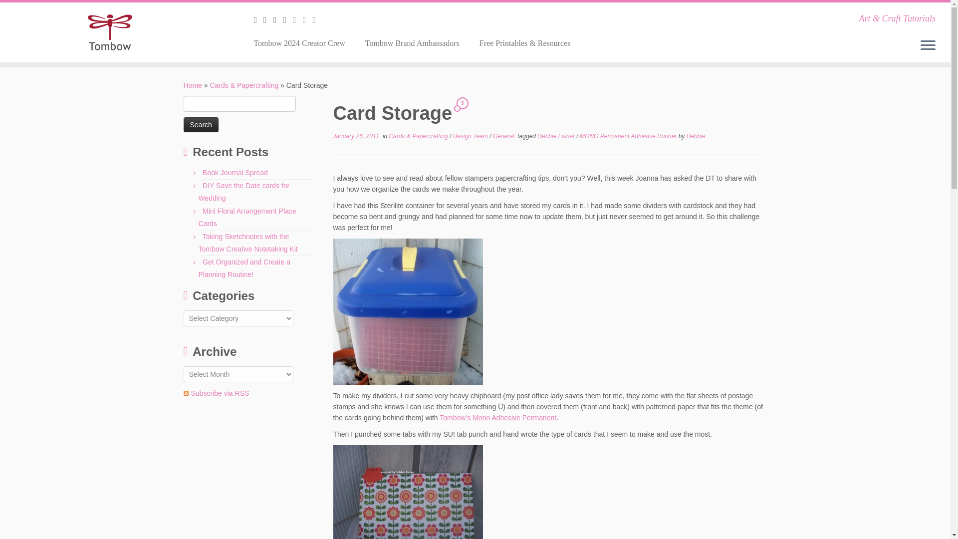 The image size is (958, 539). I want to click on Design Team, so click(471, 136).